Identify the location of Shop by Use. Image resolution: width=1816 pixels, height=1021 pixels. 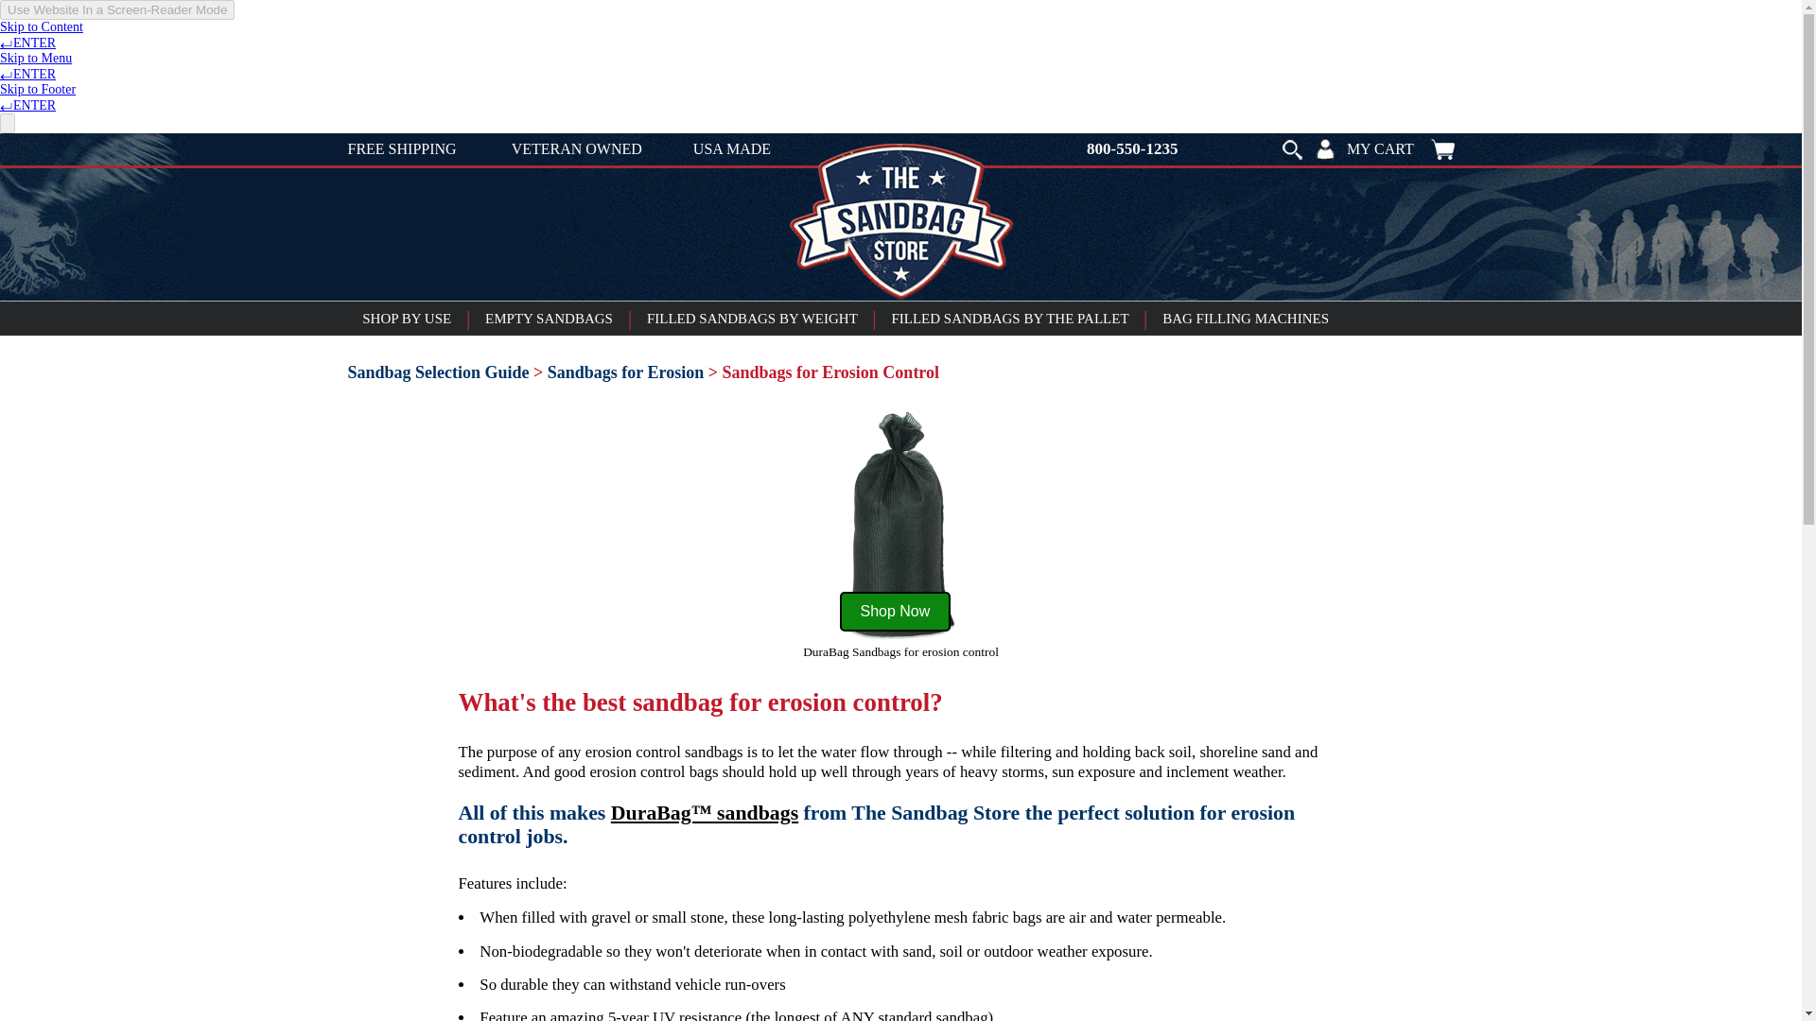
(407, 318).